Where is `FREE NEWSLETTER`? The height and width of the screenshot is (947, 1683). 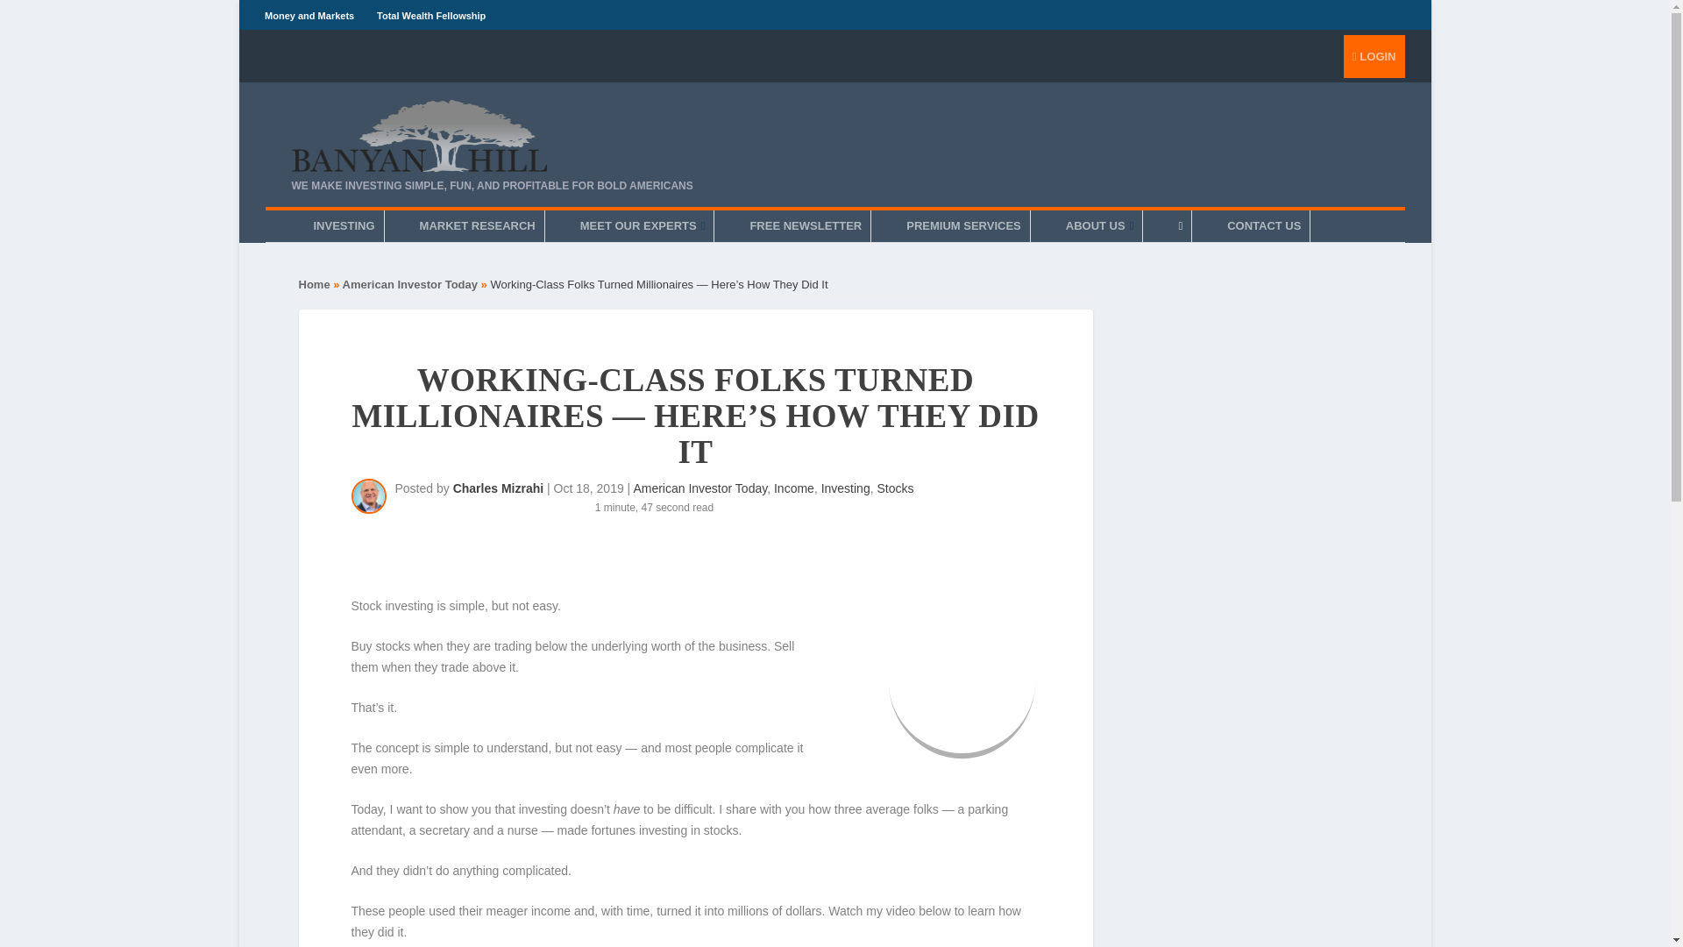 FREE NEWSLETTER is located at coordinates (805, 226).